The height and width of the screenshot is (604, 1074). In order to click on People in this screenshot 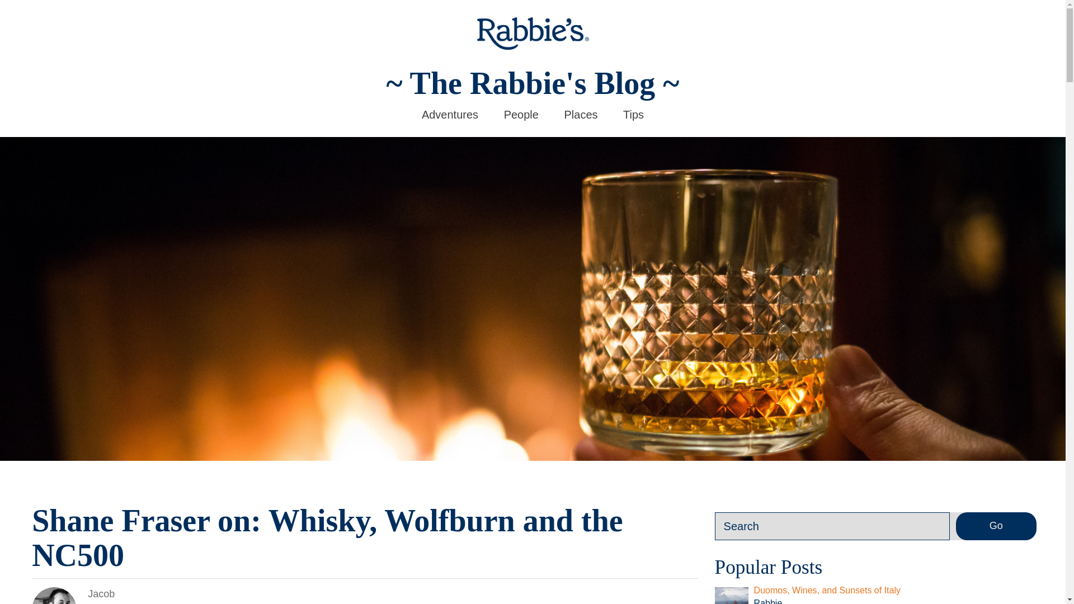, I will do `click(521, 115)`.